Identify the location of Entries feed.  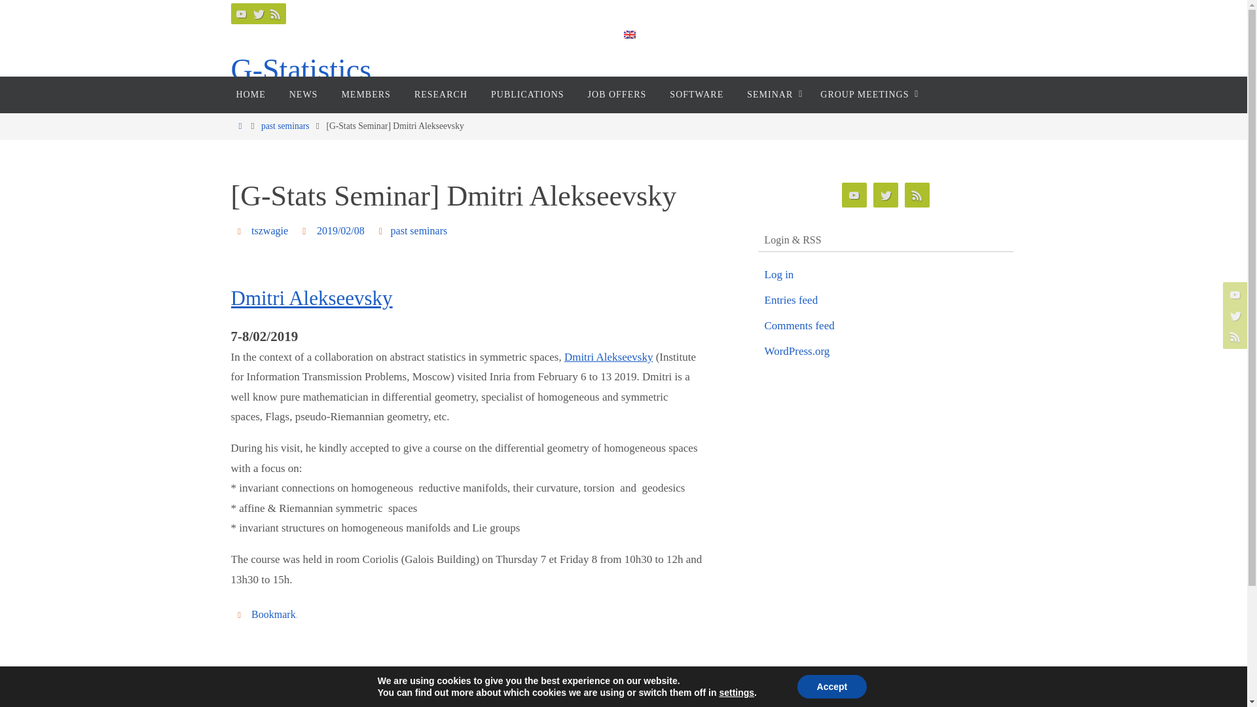
(791, 300).